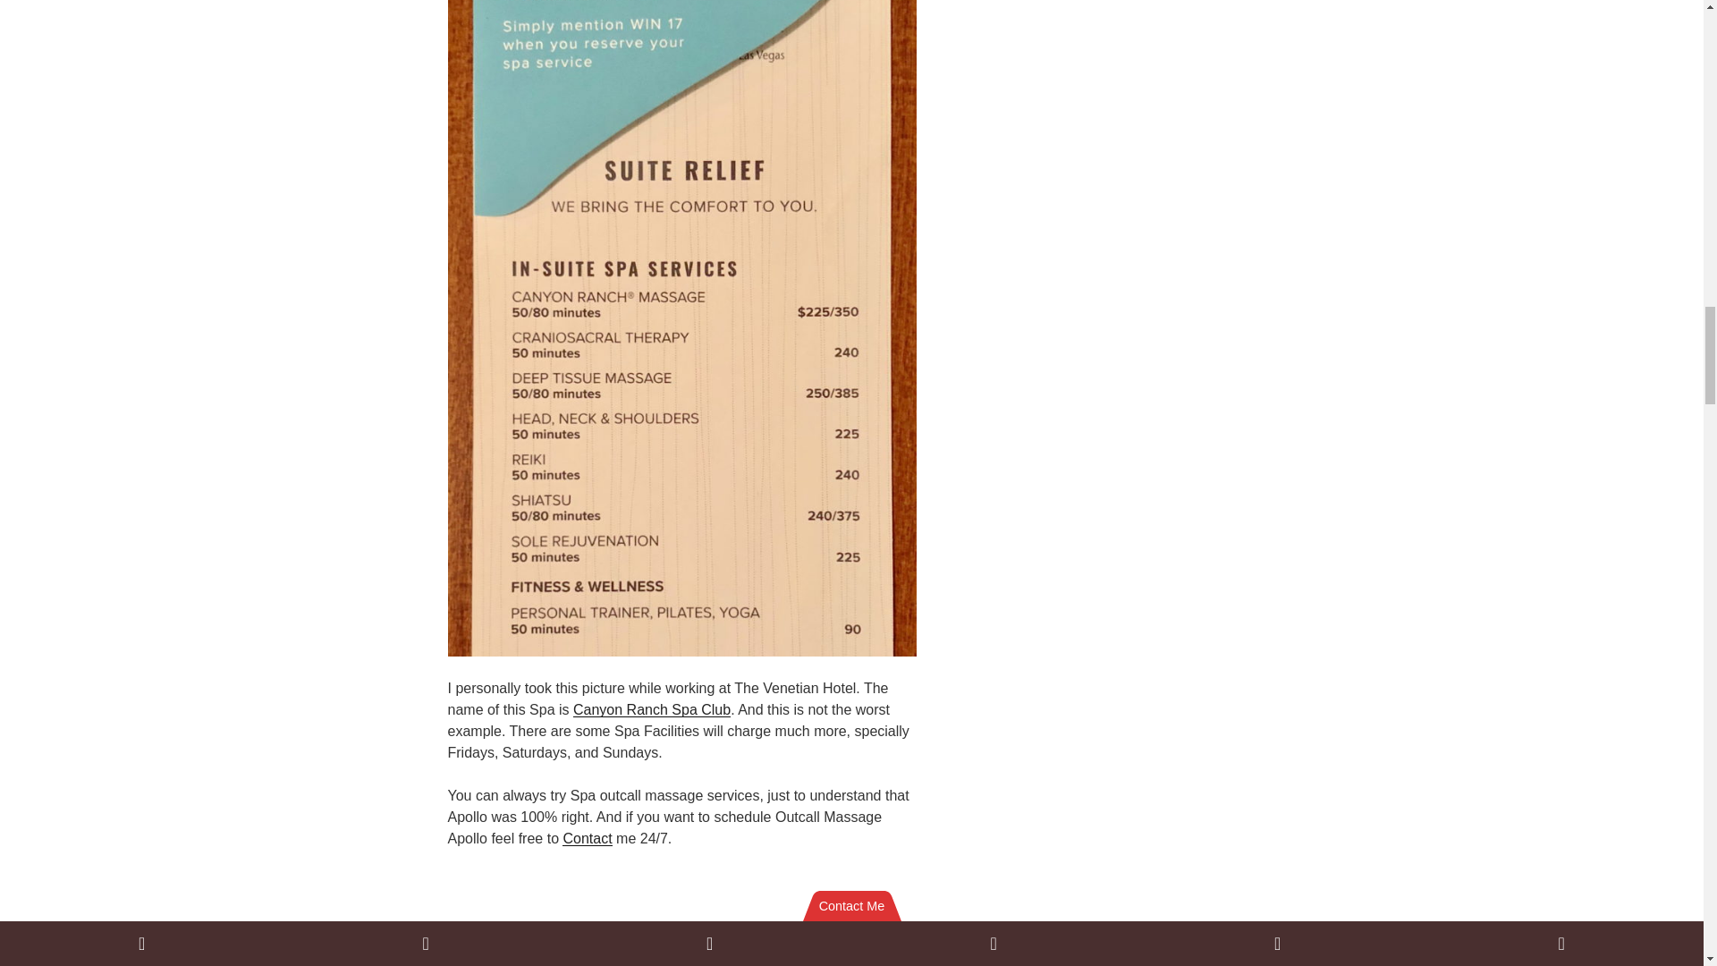 The height and width of the screenshot is (966, 1717). Describe the element at coordinates (587, 838) in the screenshot. I see `Contact` at that location.